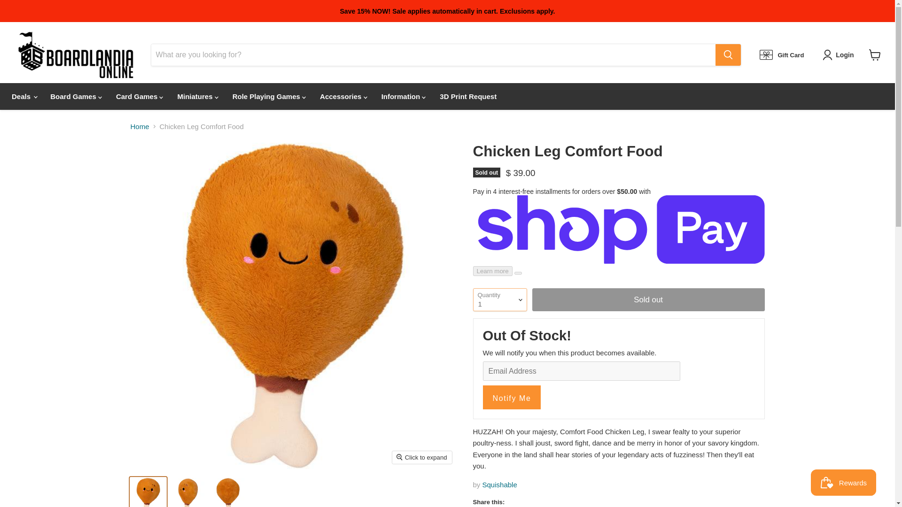 This screenshot has width=902, height=507. Describe the element at coordinates (845, 54) in the screenshot. I see `Login` at that location.